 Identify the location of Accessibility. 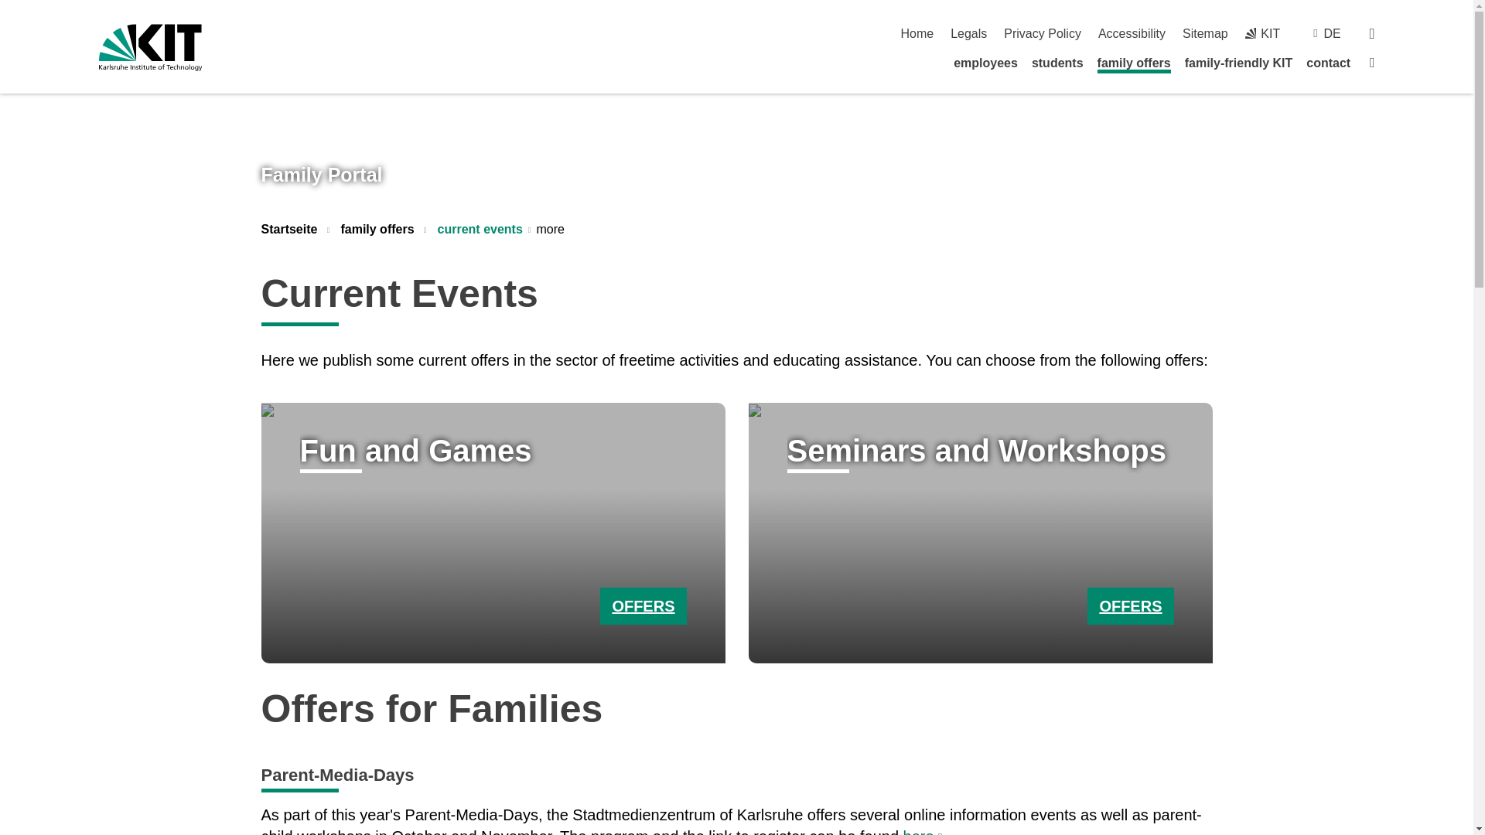
(1132, 32).